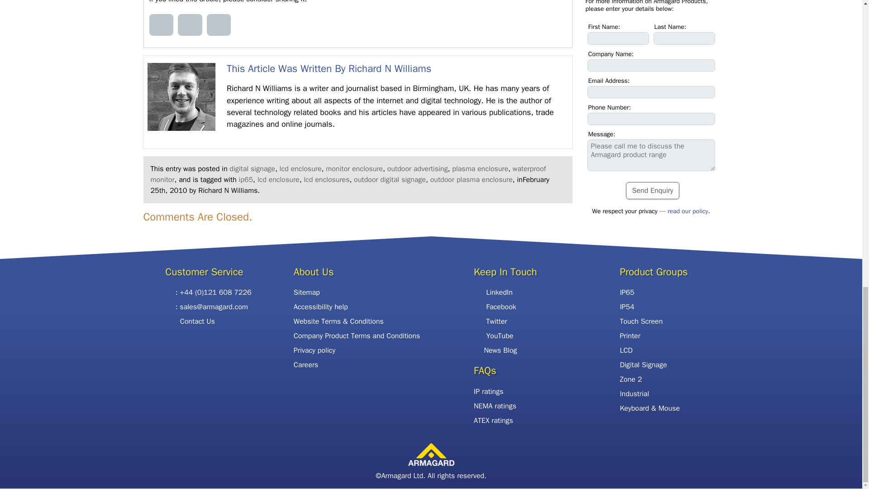 The width and height of the screenshot is (869, 489). Describe the element at coordinates (354, 168) in the screenshot. I see `monitor enclosure` at that location.